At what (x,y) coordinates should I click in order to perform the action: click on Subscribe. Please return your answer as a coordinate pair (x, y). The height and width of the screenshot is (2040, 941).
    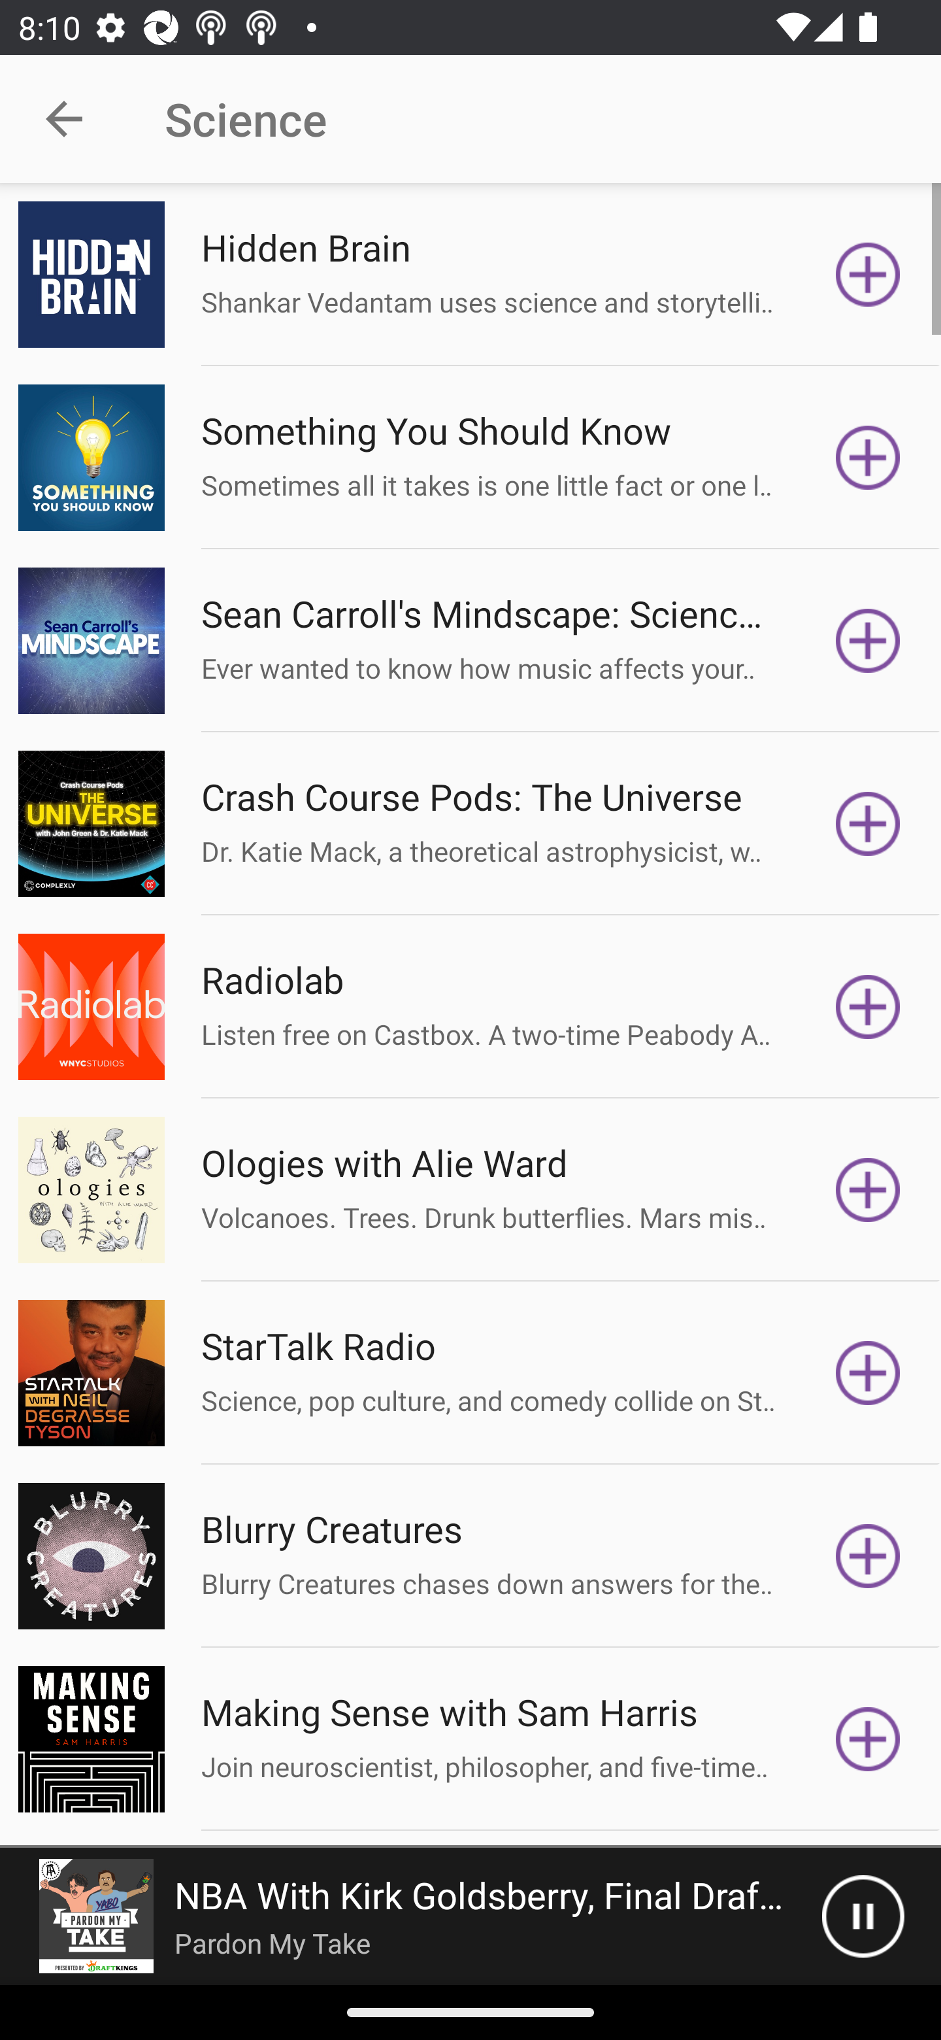
    Looking at the image, I should click on (868, 275).